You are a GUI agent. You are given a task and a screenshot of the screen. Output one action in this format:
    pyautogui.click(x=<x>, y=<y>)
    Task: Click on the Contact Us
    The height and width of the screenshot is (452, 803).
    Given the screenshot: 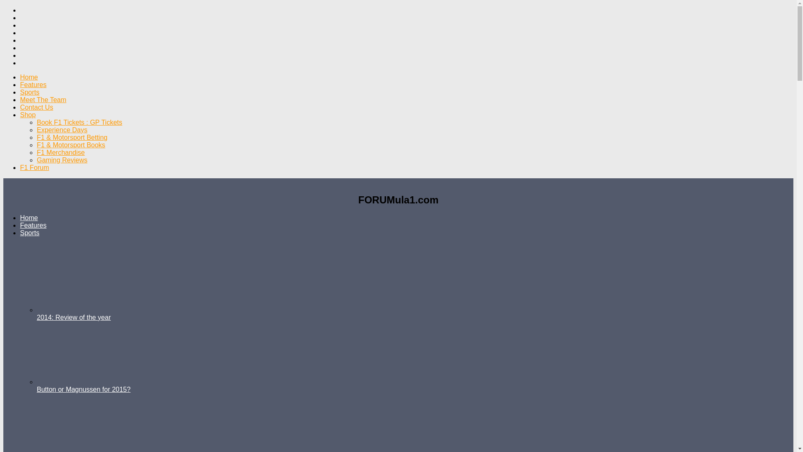 What is the action you would take?
    pyautogui.click(x=36, y=107)
    